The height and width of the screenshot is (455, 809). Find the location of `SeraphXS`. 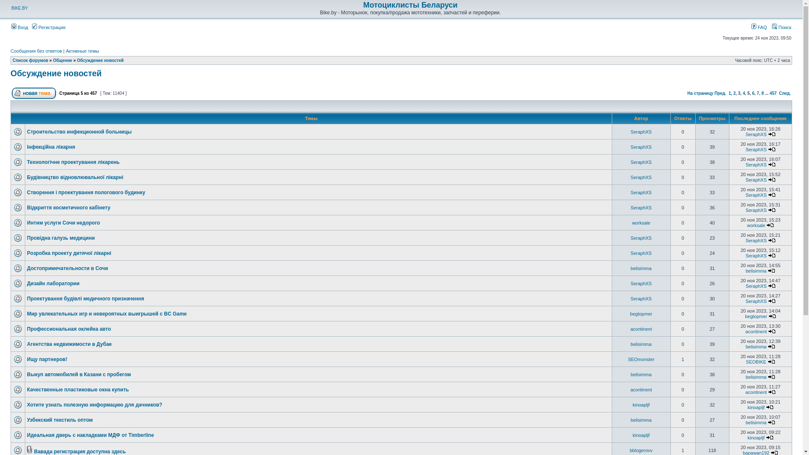

SeraphXS is located at coordinates (756, 210).